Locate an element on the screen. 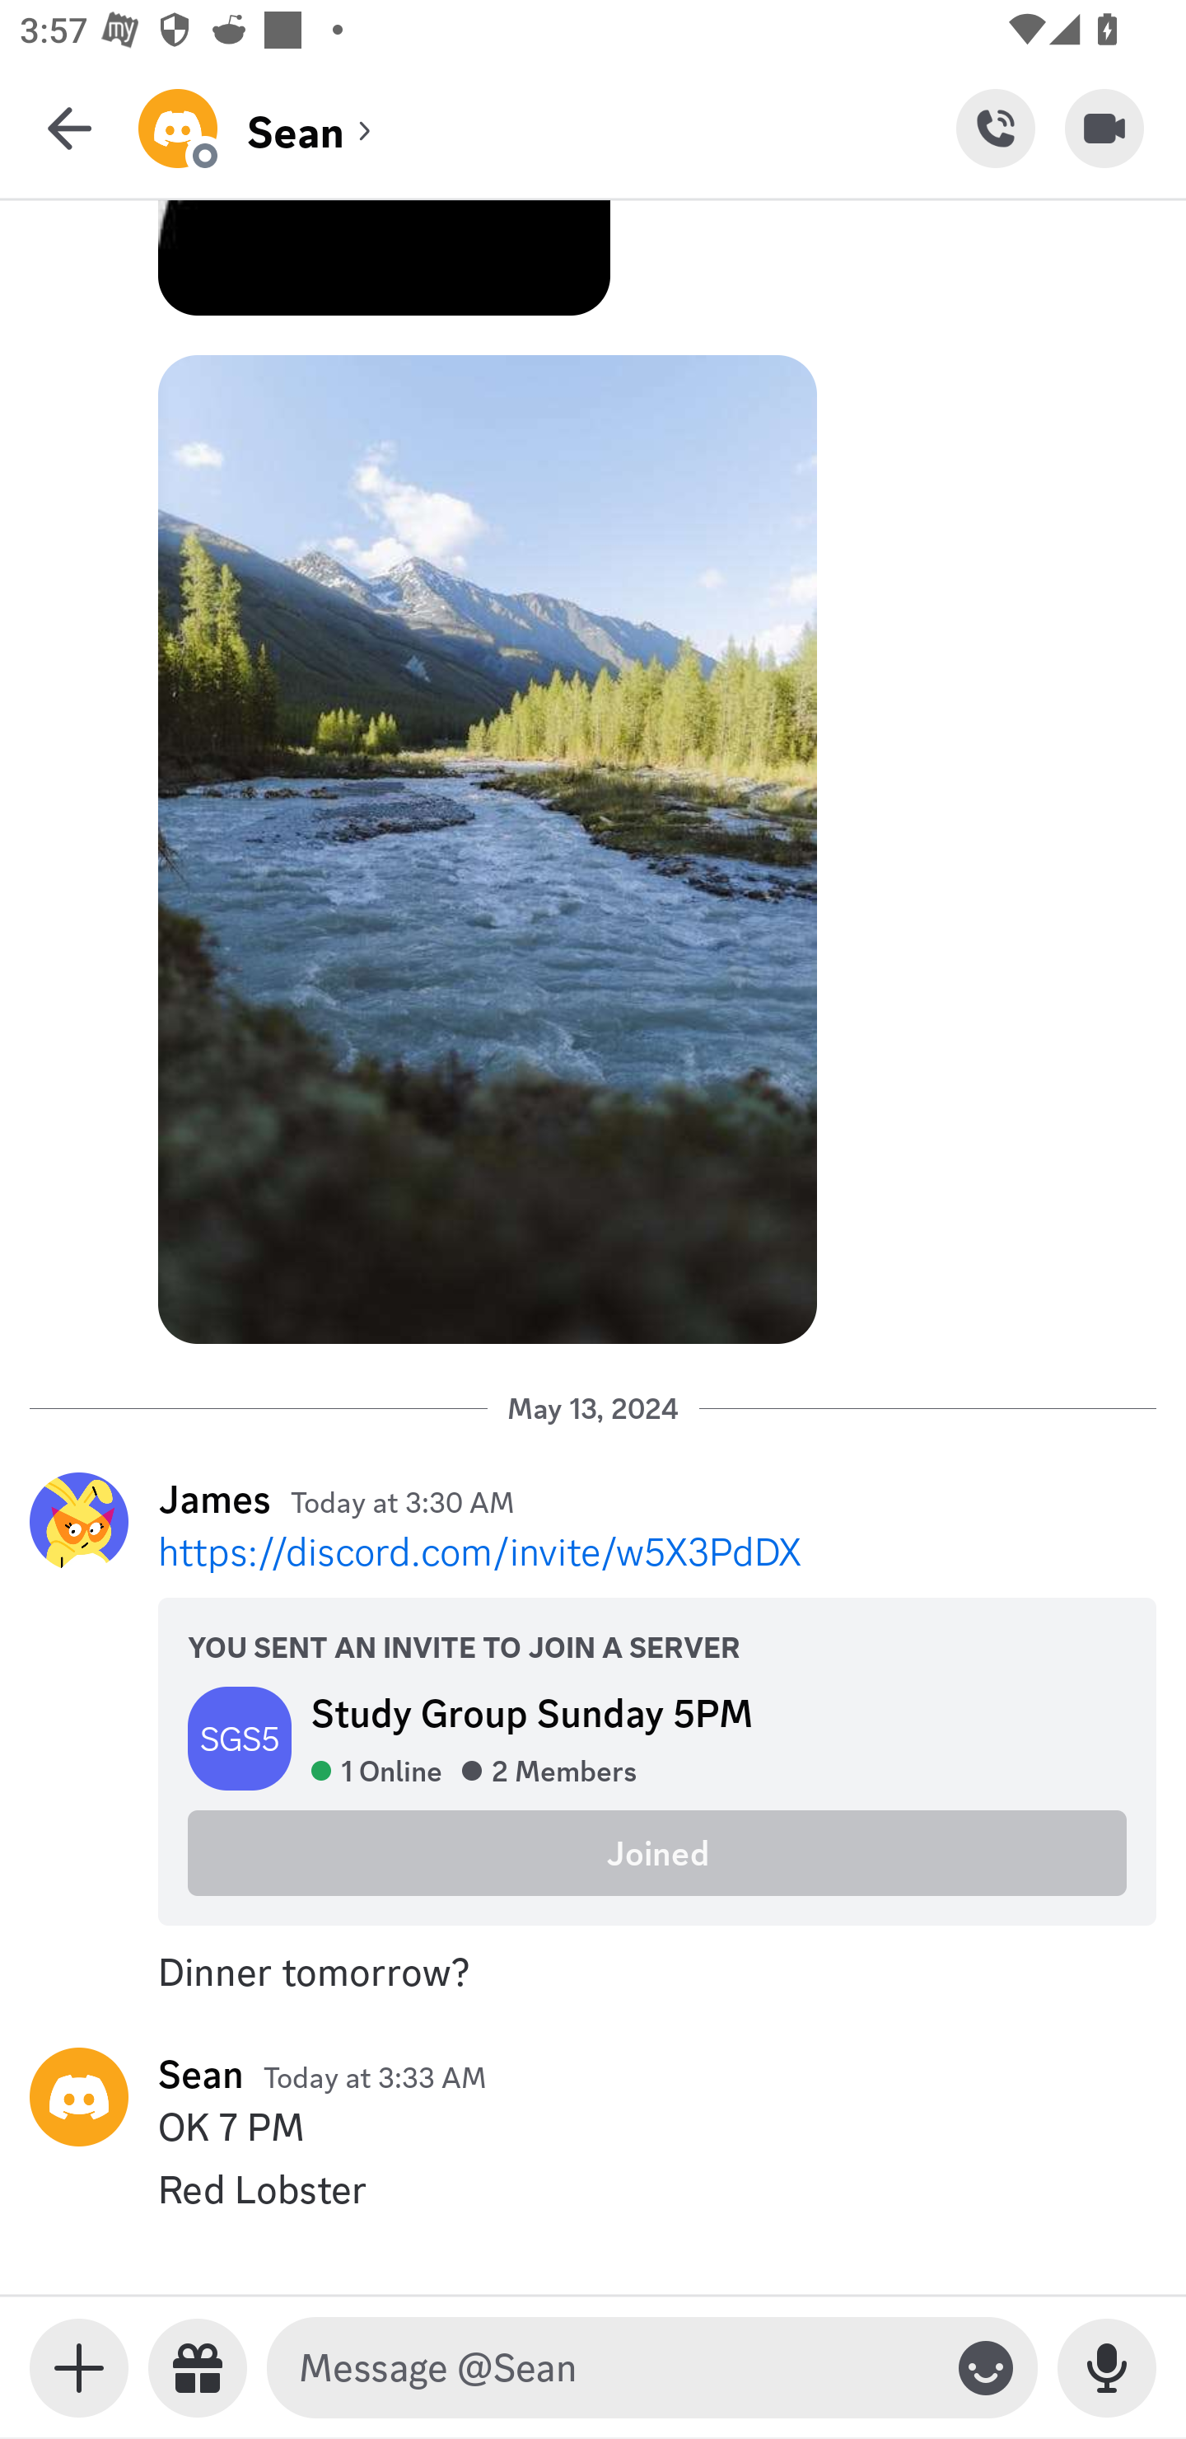 The image size is (1186, 2439). Start Video Call is located at coordinates (1104, 128).